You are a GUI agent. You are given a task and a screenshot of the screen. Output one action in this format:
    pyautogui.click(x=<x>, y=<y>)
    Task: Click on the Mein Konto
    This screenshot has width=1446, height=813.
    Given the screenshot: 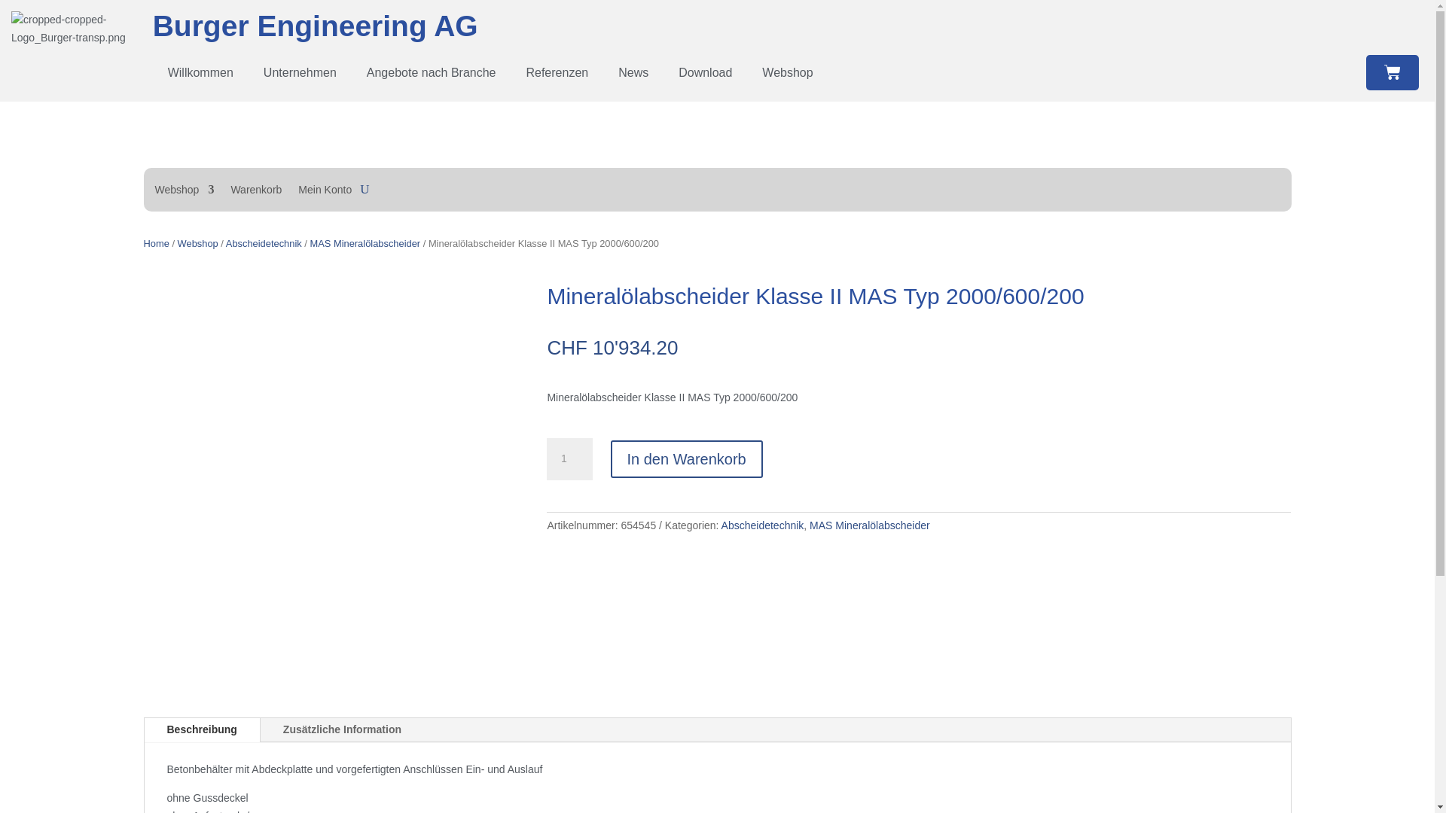 What is the action you would take?
    pyautogui.click(x=325, y=193)
    